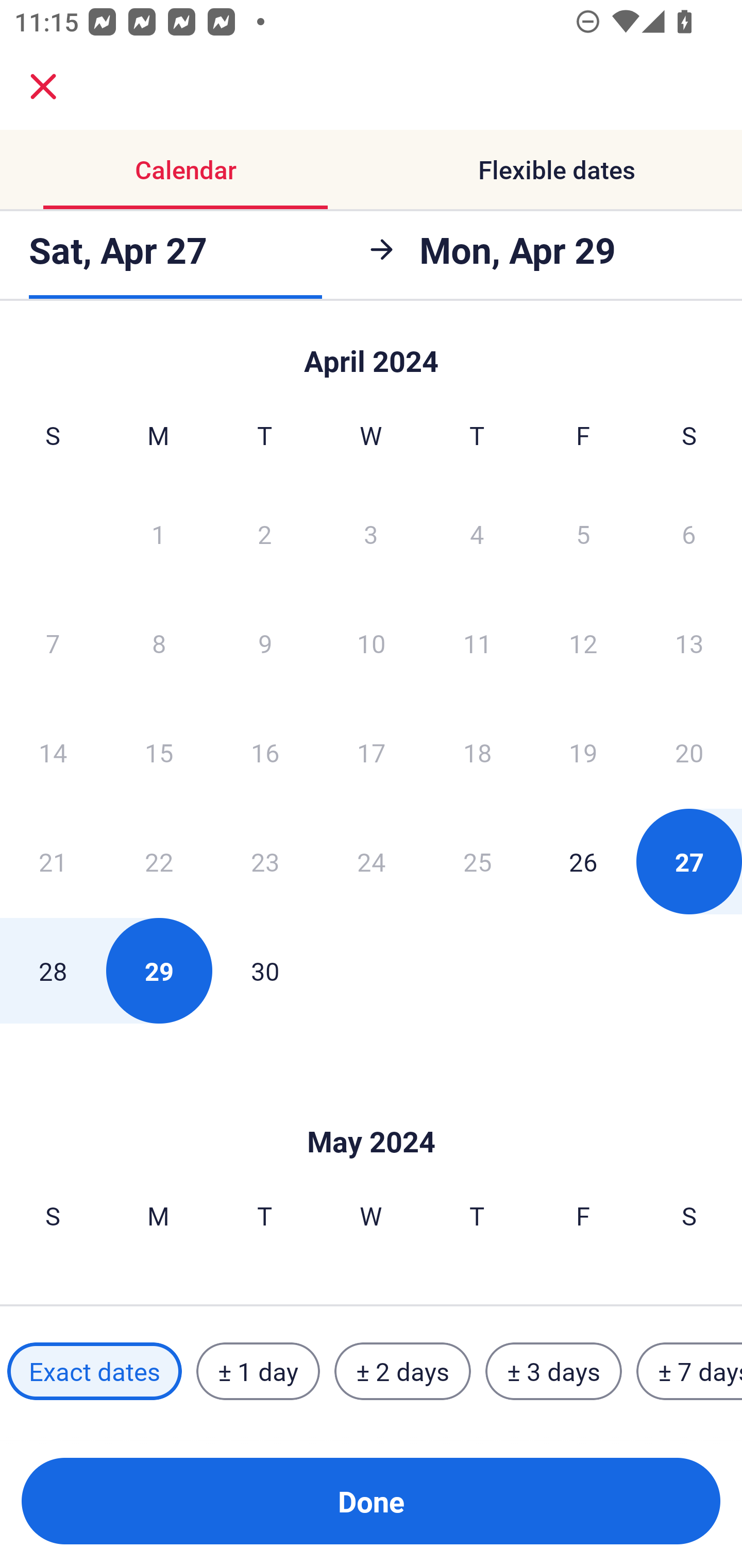 The height and width of the screenshot is (1566, 742). Describe the element at coordinates (258, 1371) in the screenshot. I see `± 1 day` at that location.